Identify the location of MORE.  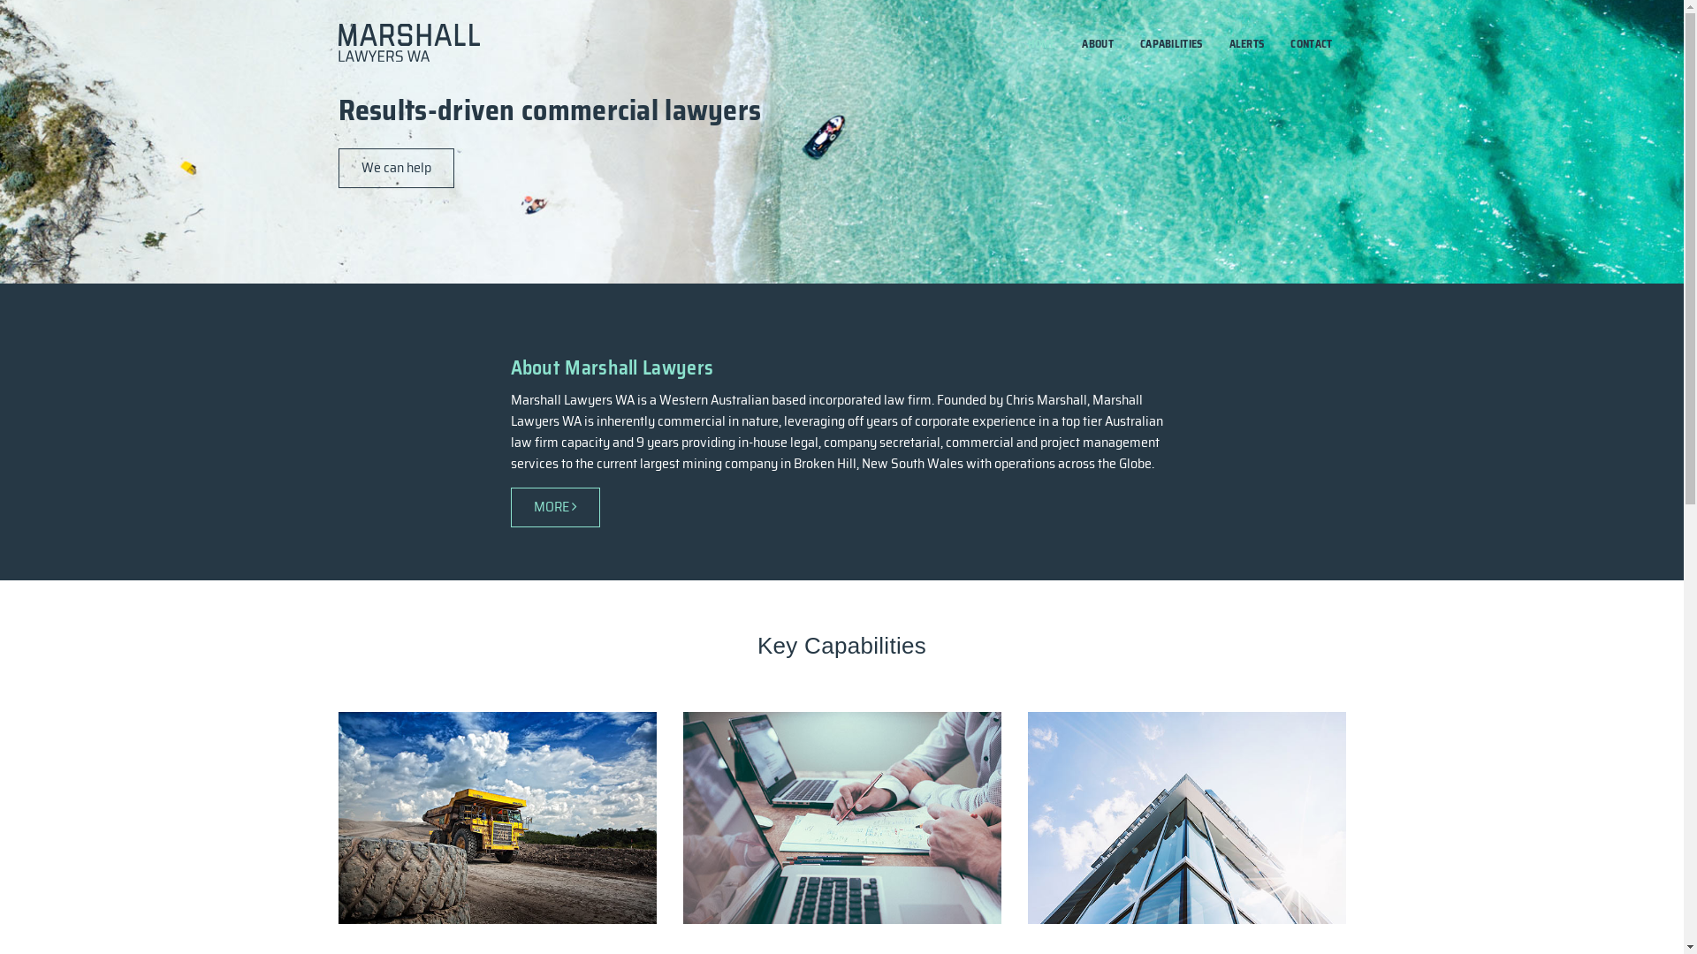
(555, 507).